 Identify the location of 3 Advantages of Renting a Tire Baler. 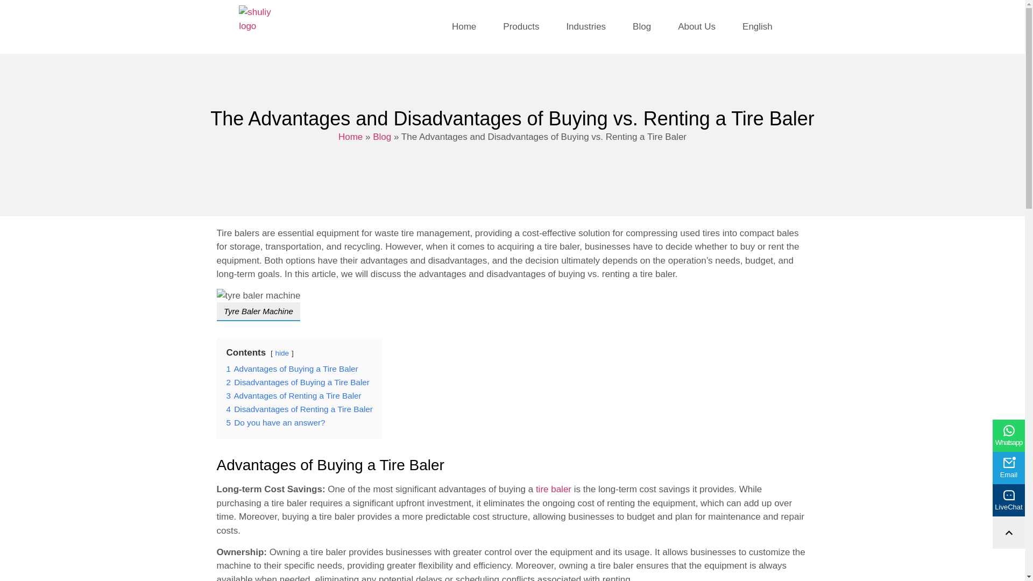
(293, 395).